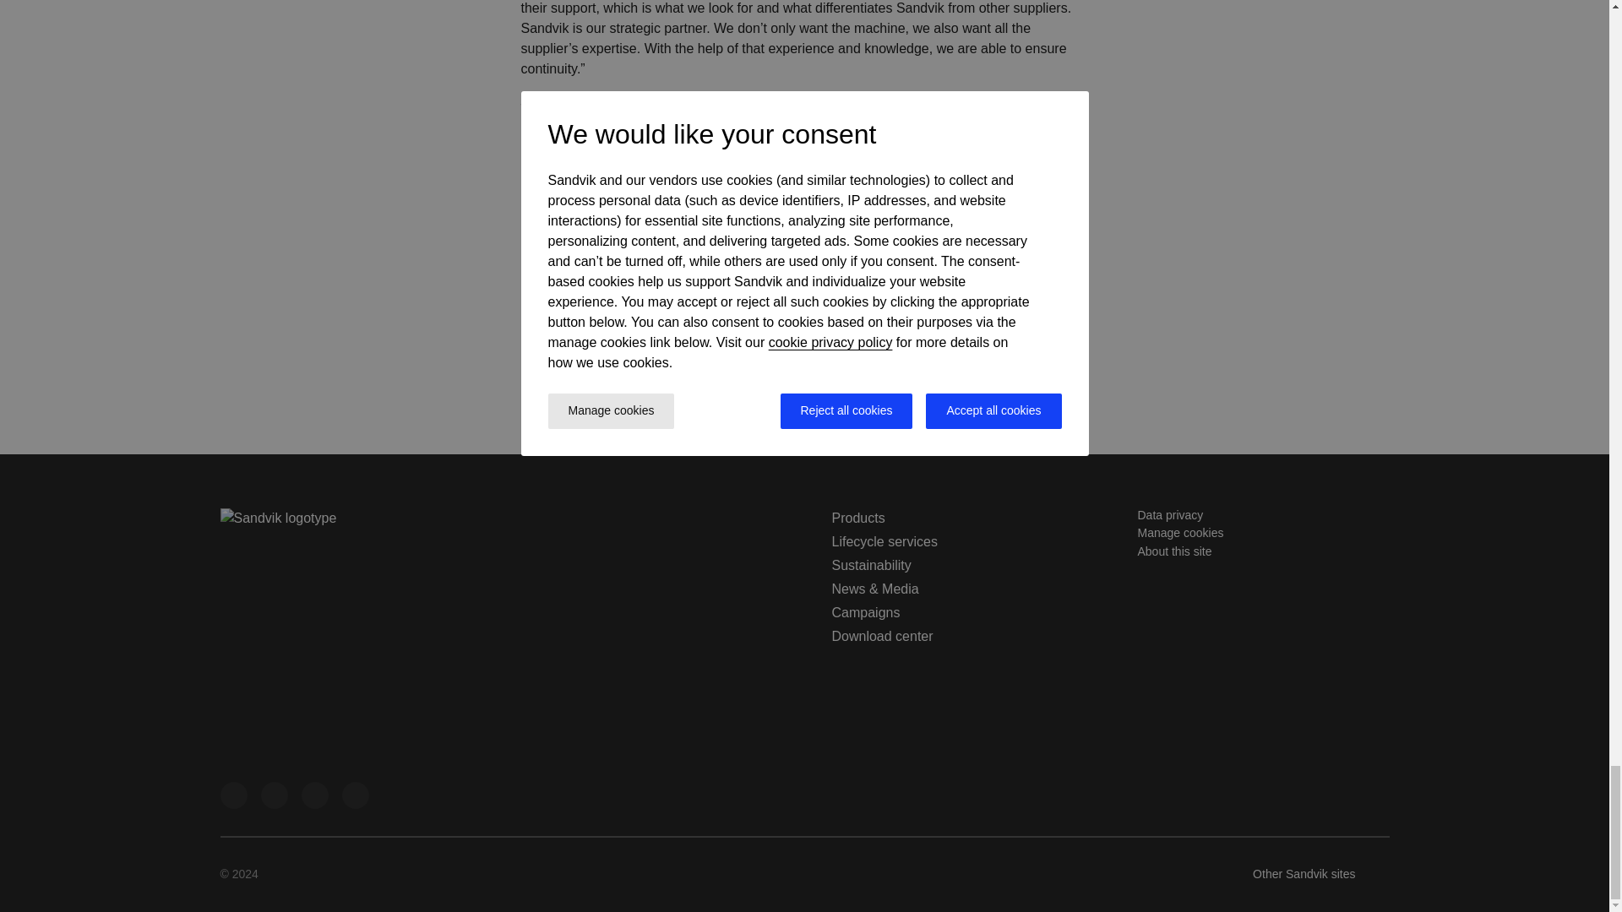  What do you see at coordinates (1174, 551) in the screenshot?
I see `About this site` at bounding box center [1174, 551].